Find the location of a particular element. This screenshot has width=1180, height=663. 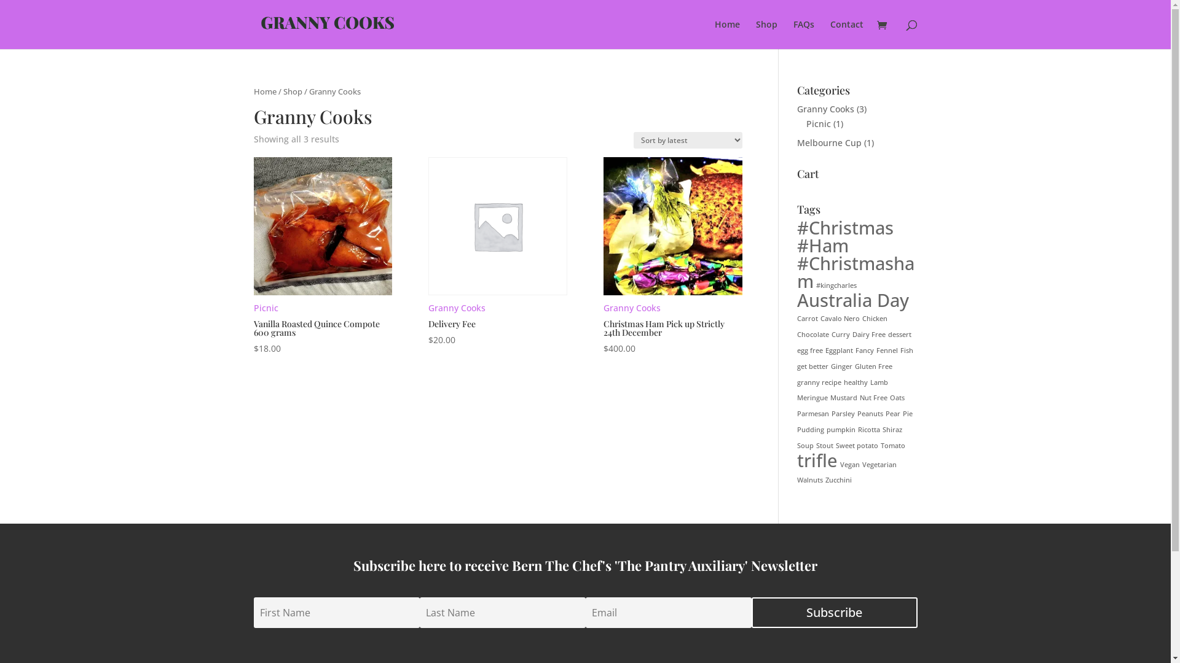

Meringue is located at coordinates (812, 398).